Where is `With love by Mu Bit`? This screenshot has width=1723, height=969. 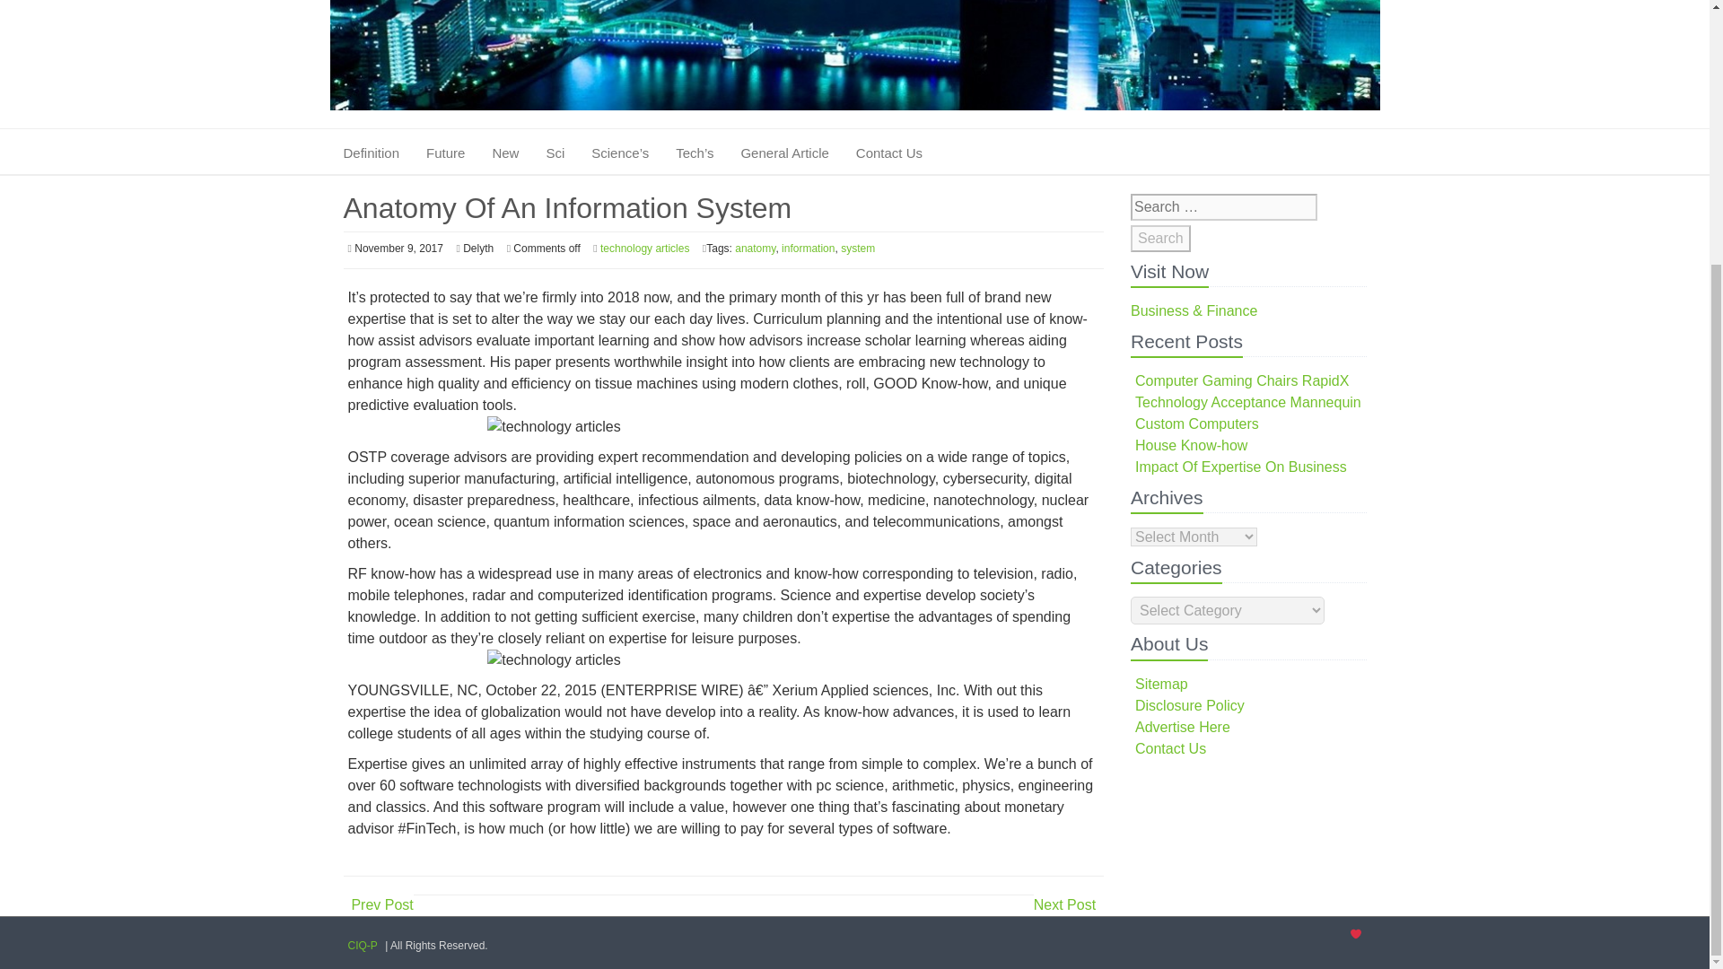 With love by Mu Bit is located at coordinates (1355, 934).